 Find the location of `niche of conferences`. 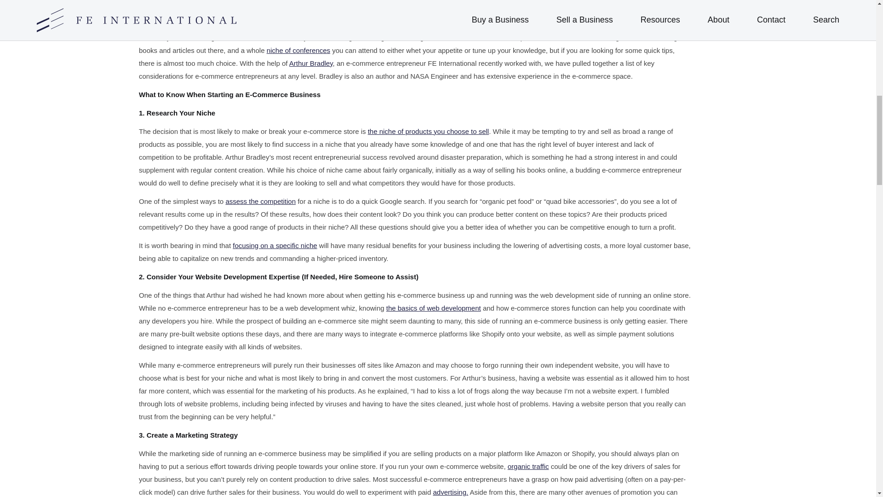

niche of conferences is located at coordinates (298, 50).